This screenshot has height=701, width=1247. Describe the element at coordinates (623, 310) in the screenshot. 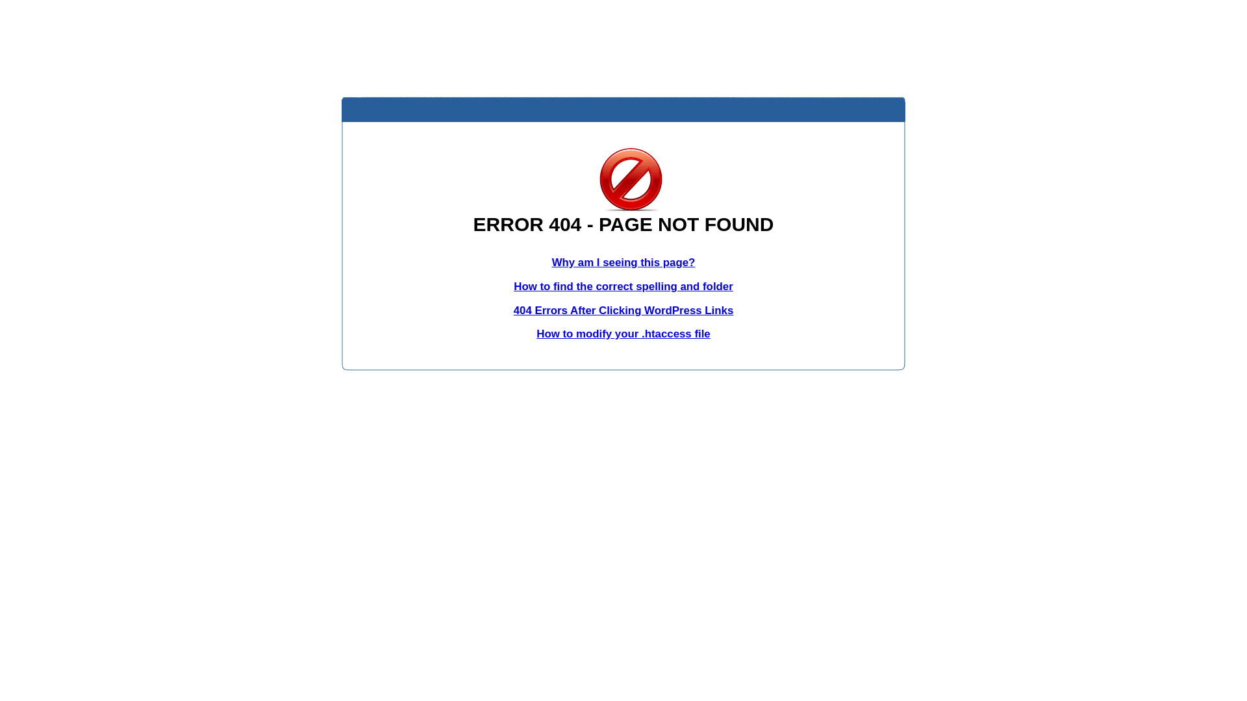

I see `404 Errors After Clicking WordPress Links` at that location.